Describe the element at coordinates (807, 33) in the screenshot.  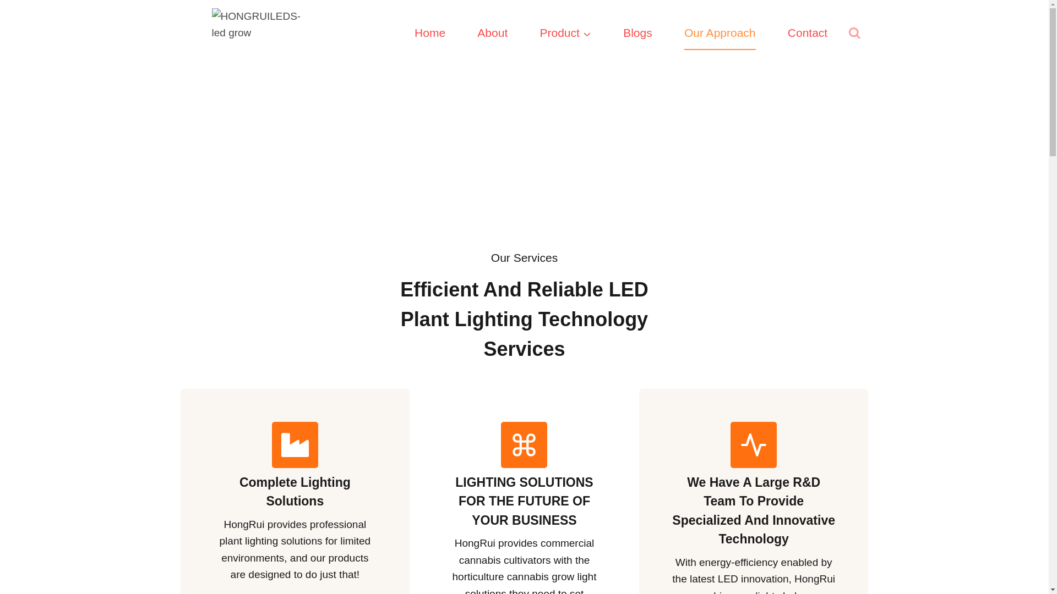
I see `Contact` at that location.